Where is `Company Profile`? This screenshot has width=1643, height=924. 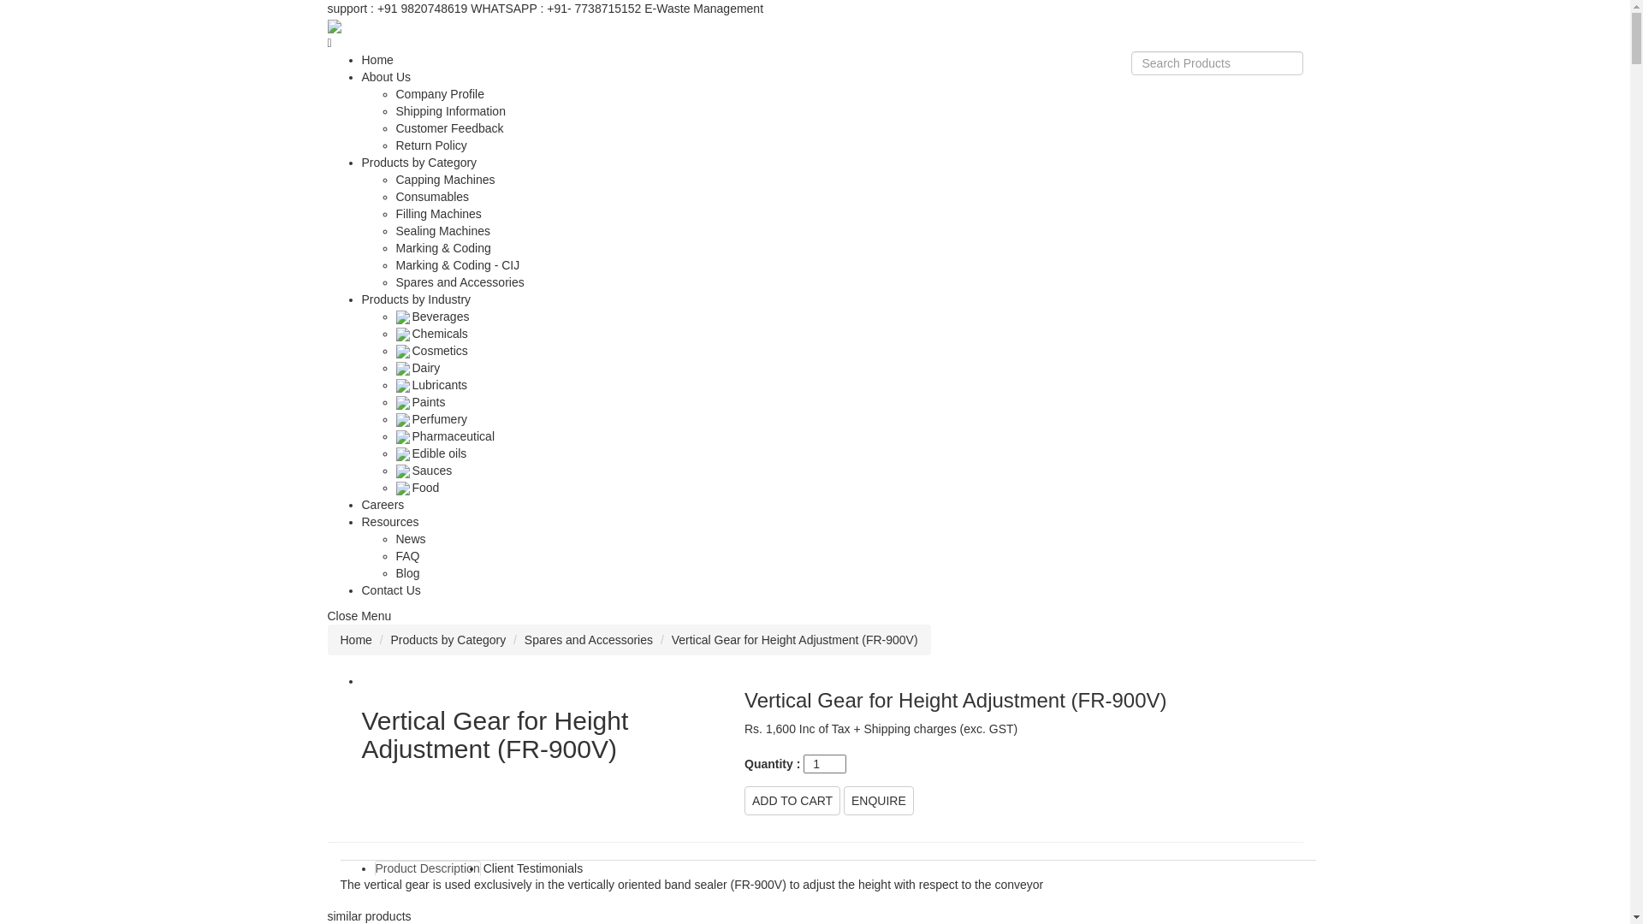
Company Profile is located at coordinates (440, 94).